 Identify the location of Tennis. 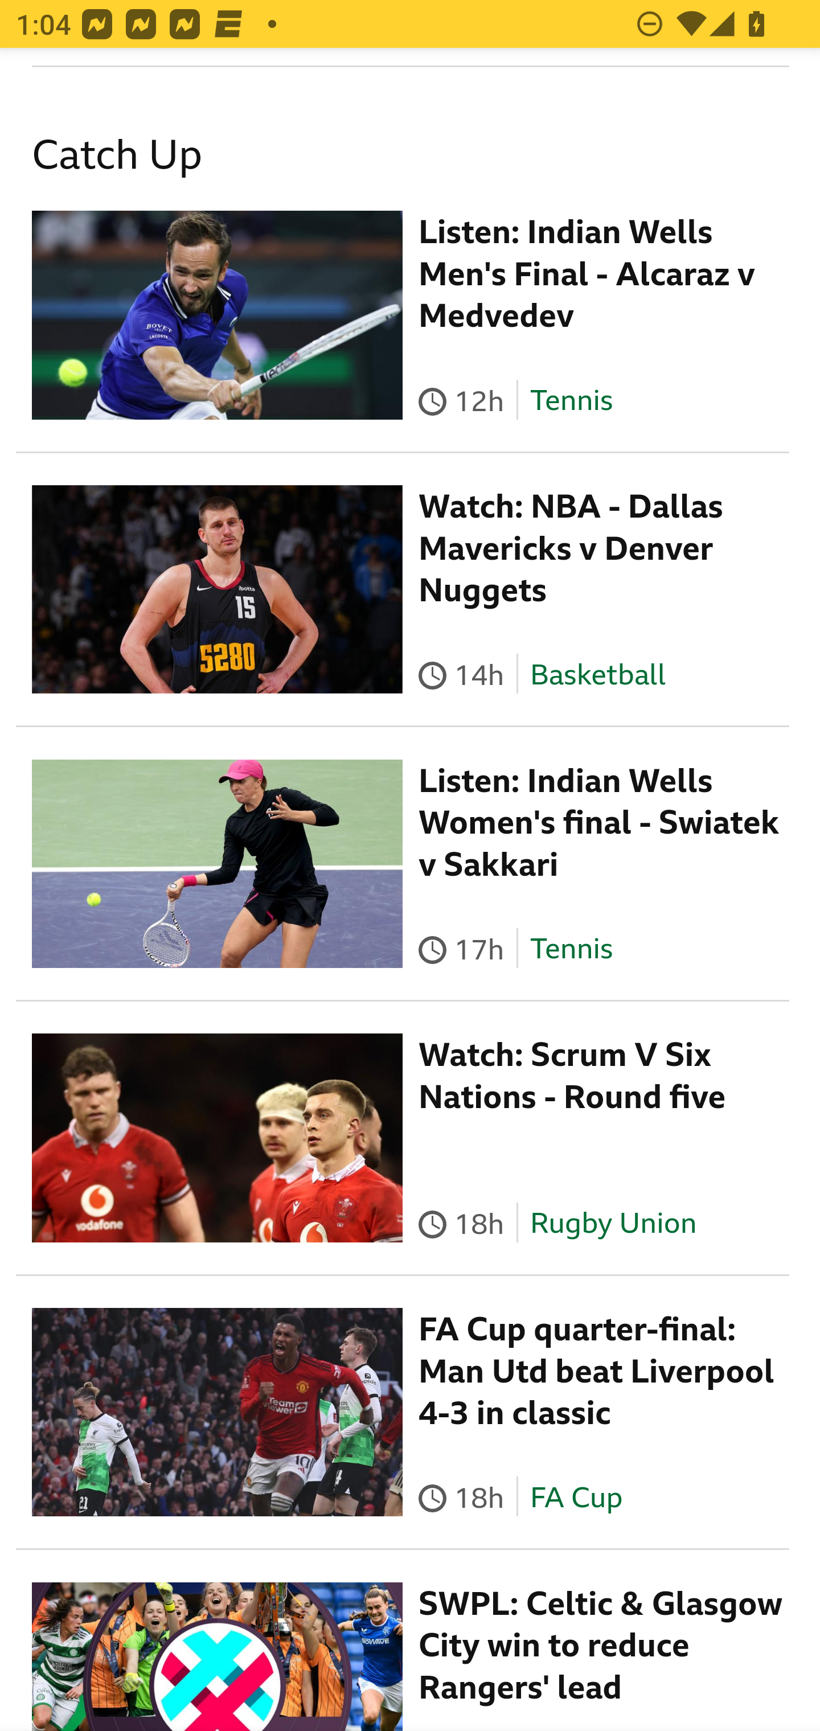
(571, 402).